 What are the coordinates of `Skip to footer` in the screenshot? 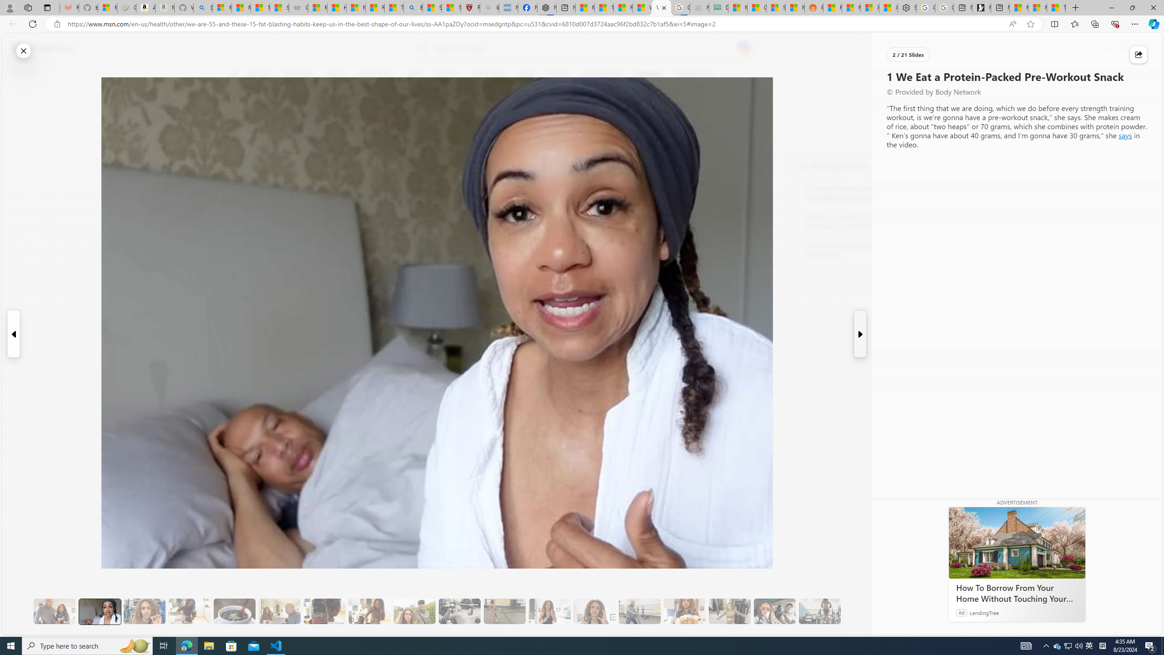 It's located at (37, 48).